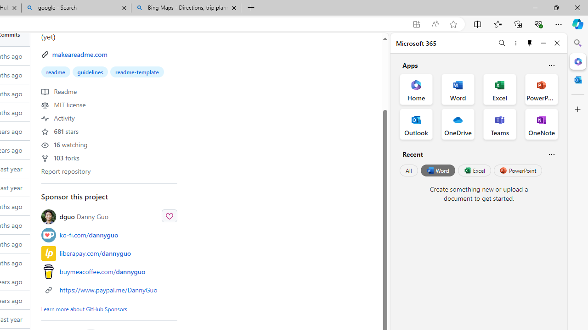  I want to click on Home Office App, so click(416, 89).